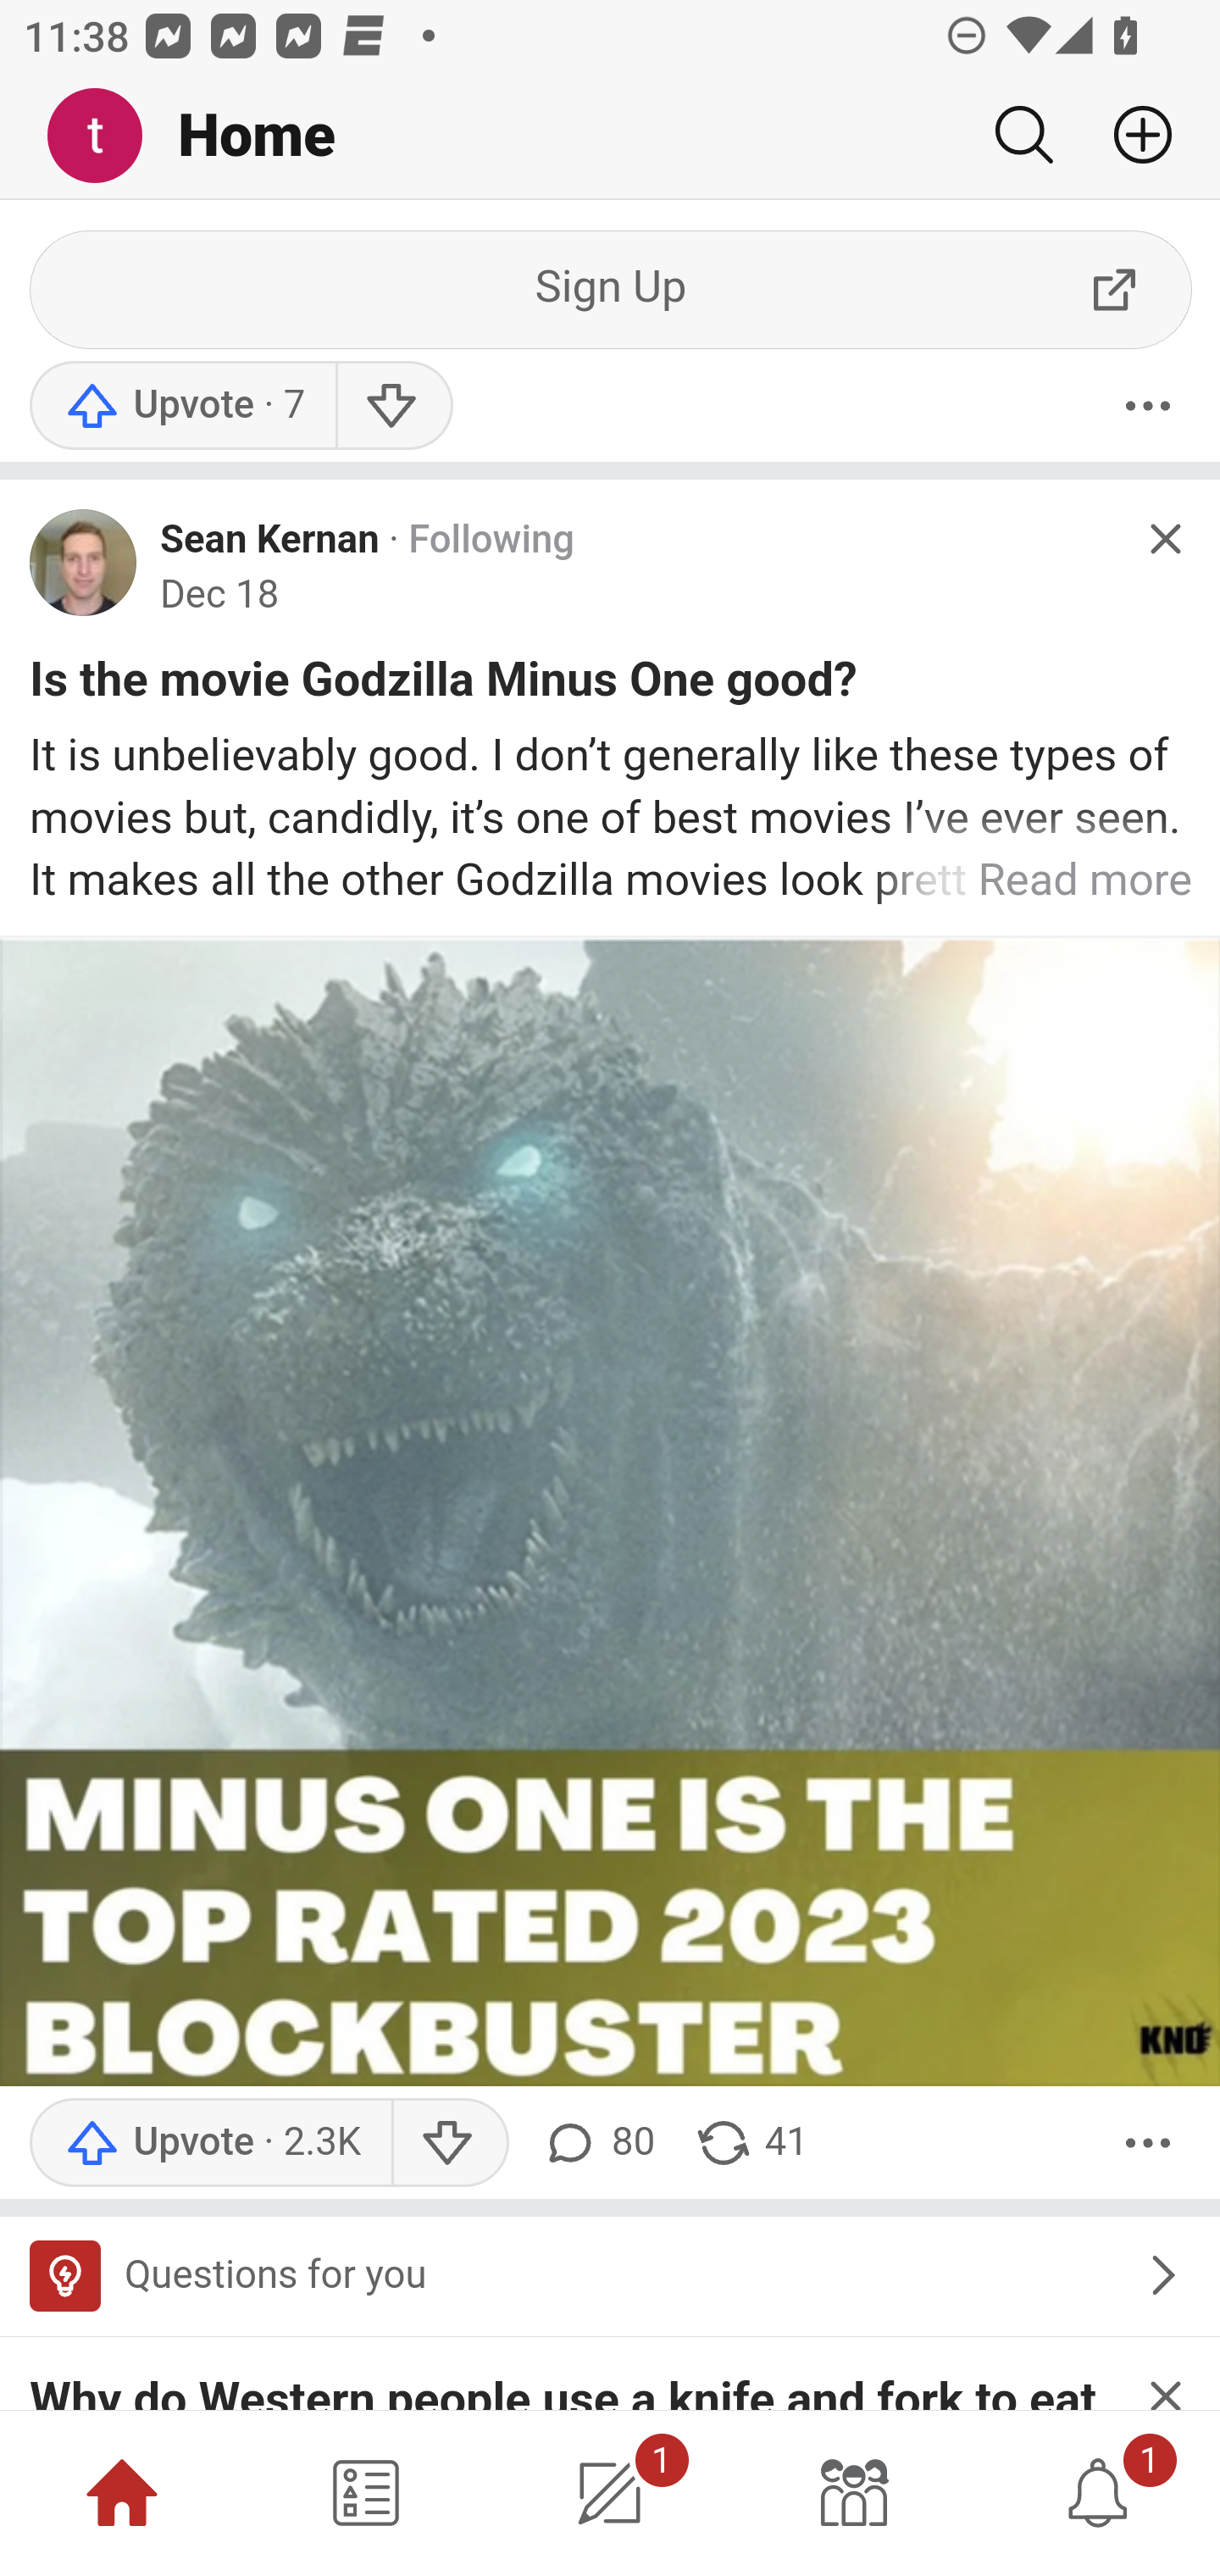  Describe the element at coordinates (449, 2143) in the screenshot. I see `Downvote` at that location.